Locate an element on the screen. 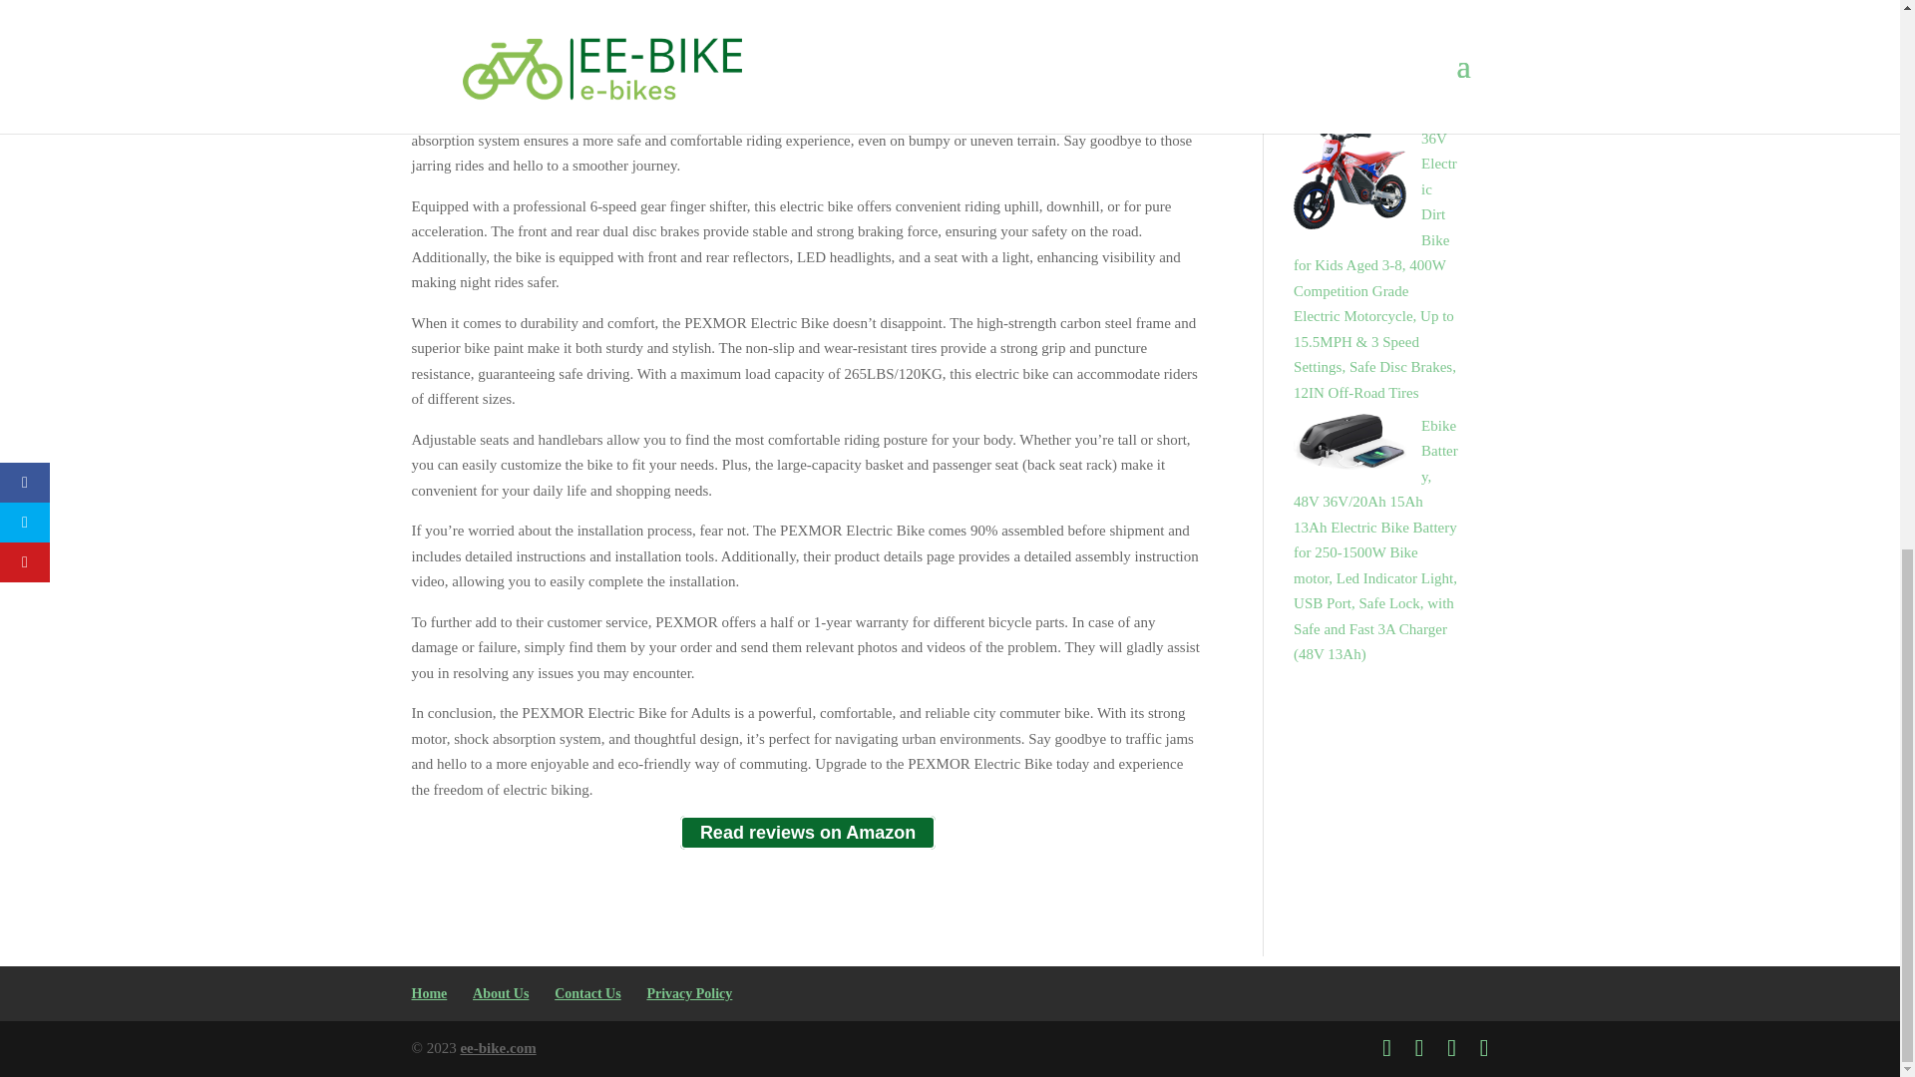 The image size is (1915, 1077). Read reviews on Amazon is located at coordinates (808, 833).